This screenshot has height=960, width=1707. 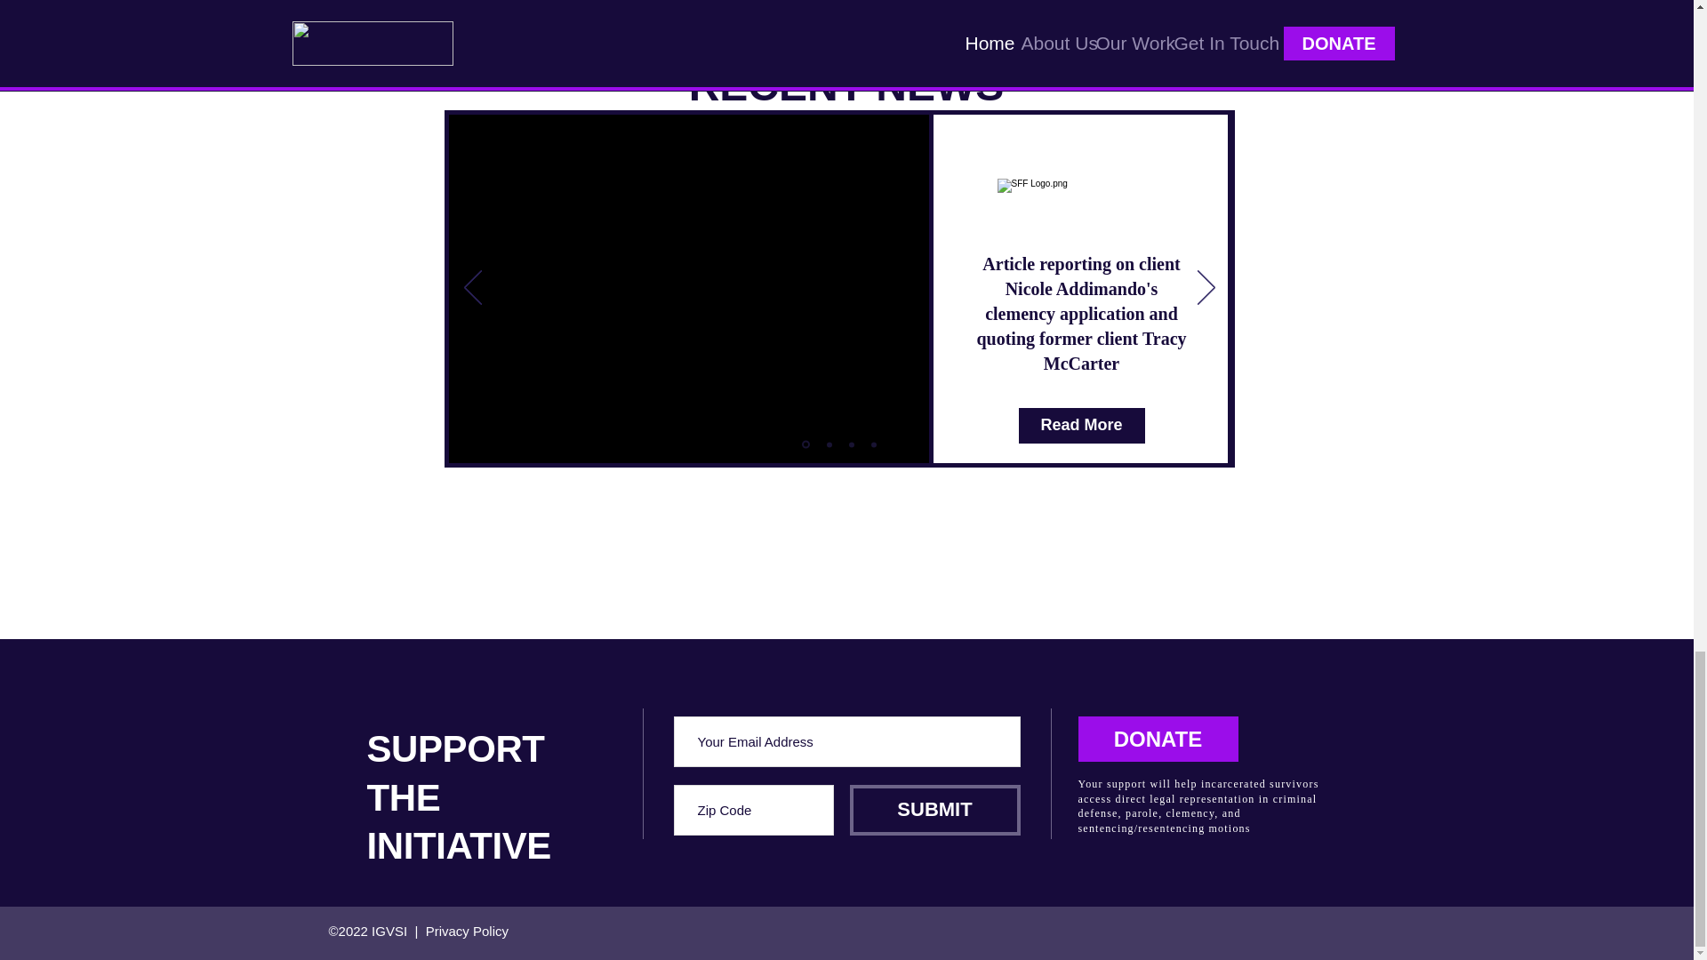 What do you see at coordinates (1082, 425) in the screenshot?
I see `Read More` at bounding box center [1082, 425].